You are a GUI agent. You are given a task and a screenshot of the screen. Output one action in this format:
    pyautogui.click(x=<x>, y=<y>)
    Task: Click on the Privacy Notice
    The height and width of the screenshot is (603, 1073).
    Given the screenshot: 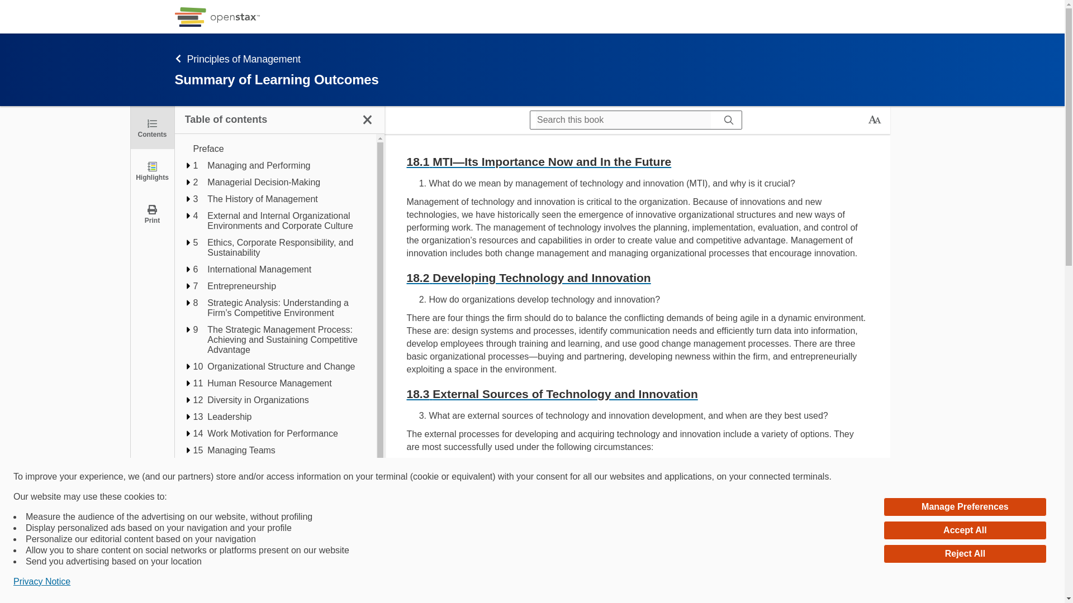 What is the action you would take?
    pyautogui.click(x=41, y=582)
    